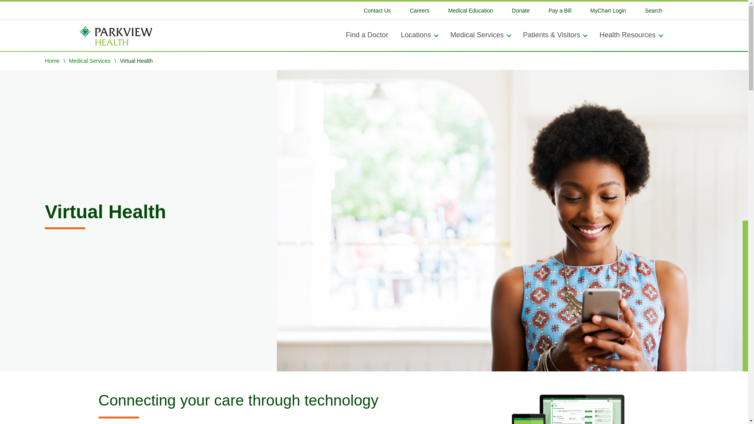  Describe the element at coordinates (419, 34) in the screenshot. I see `Locations` at that location.